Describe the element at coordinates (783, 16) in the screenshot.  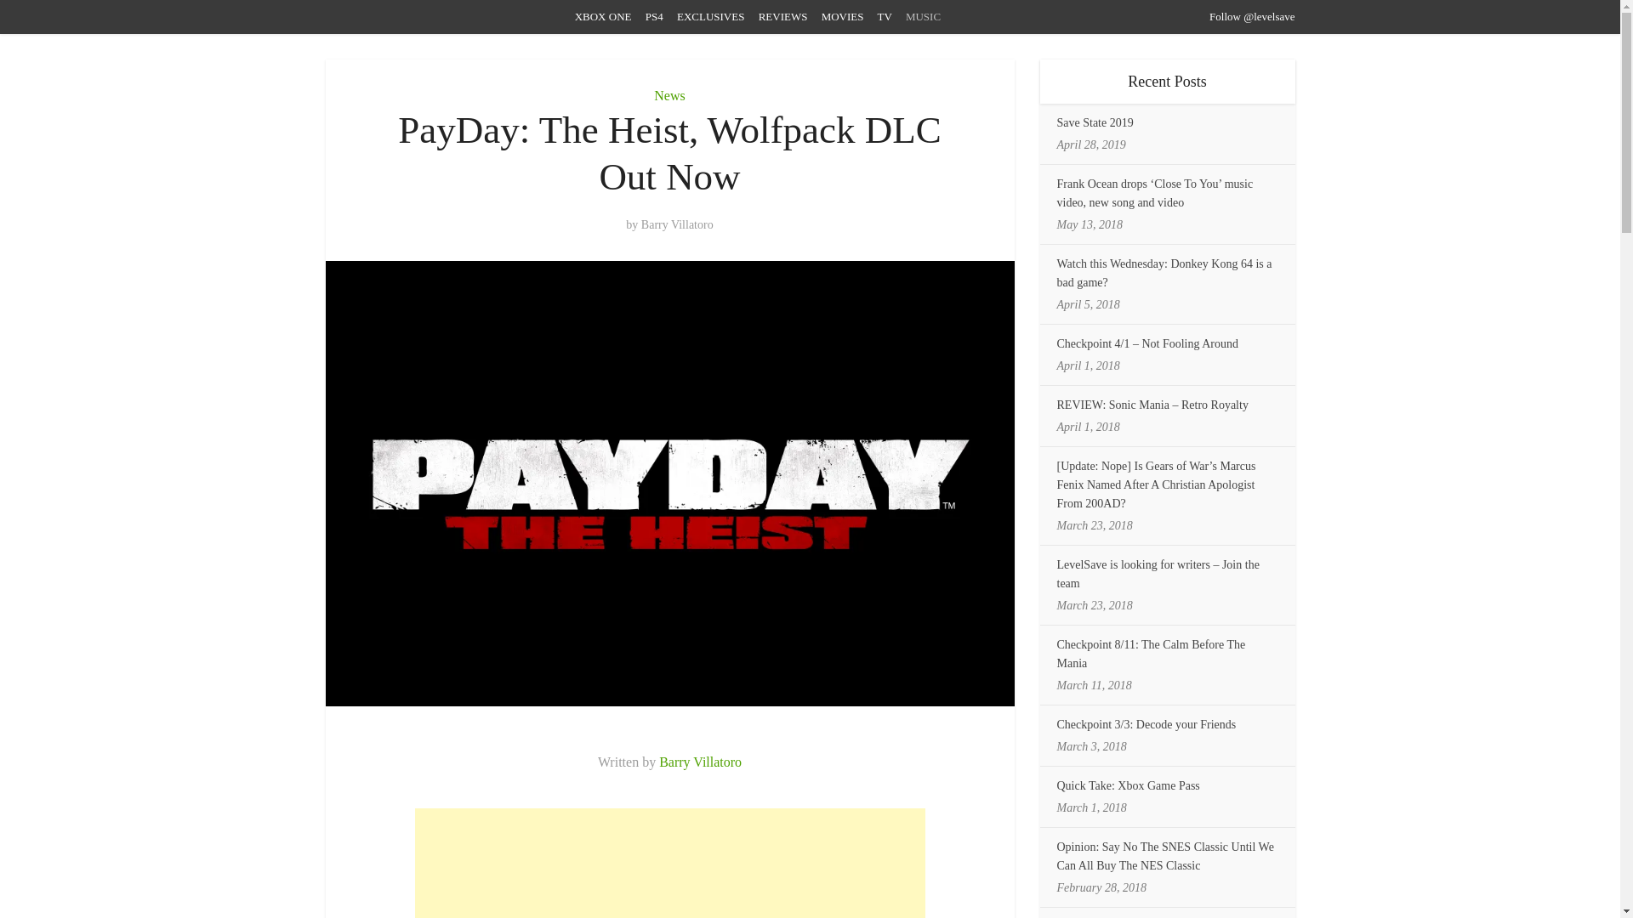
I see `REVIEWS` at that location.